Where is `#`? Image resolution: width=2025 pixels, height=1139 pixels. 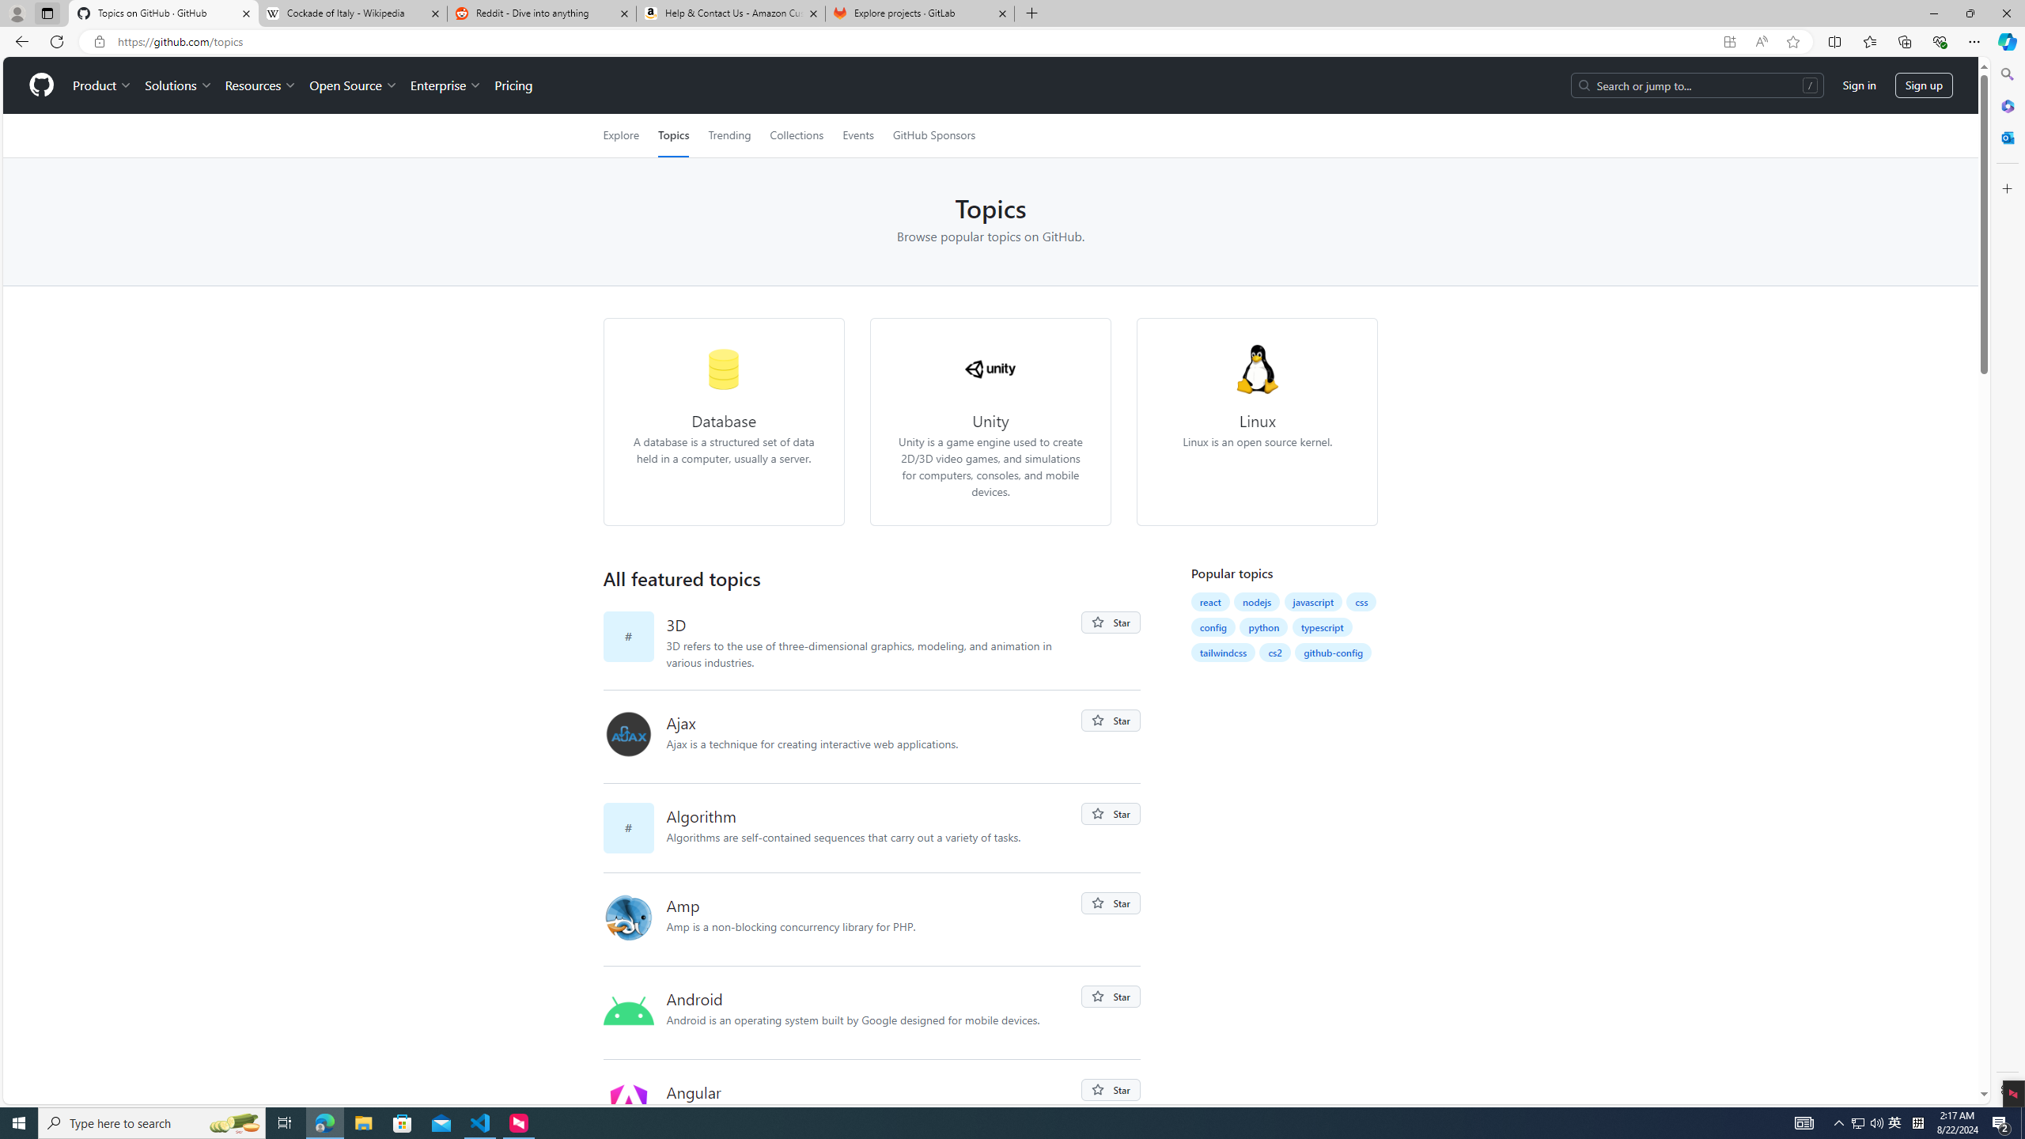
# is located at coordinates (634, 827).